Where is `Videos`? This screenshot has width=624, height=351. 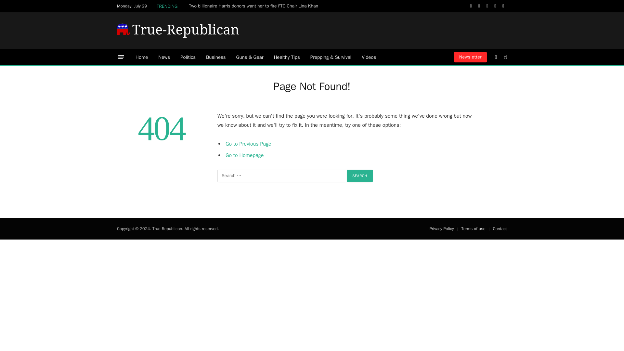
Videos is located at coordinates (369, 57).